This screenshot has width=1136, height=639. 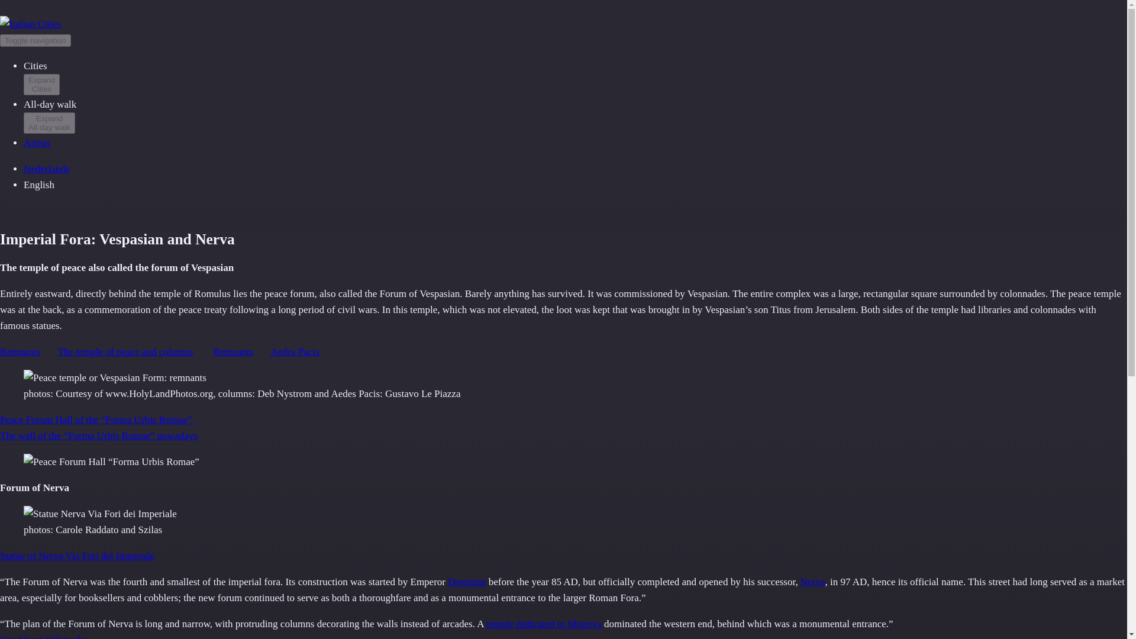 What do you see at coordinates (46, 169) in the screenshot?
I see `Remnants` at bounding box center [46, 169].